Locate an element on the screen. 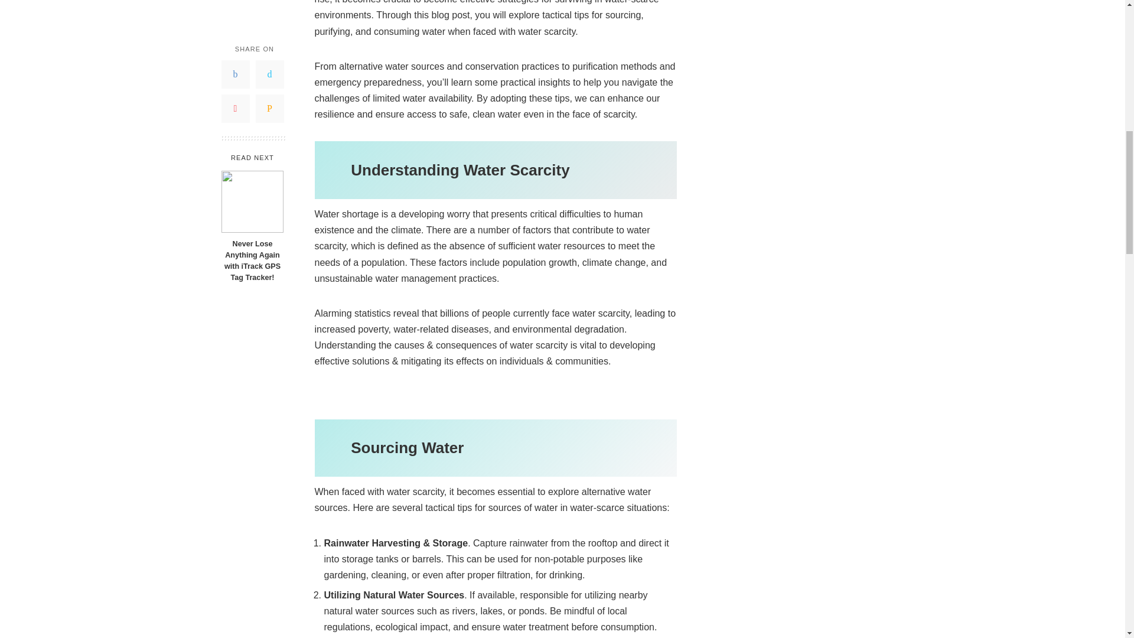 This screenshot has width=1134, height=638. Twitter is located at coordinates (269, 2).